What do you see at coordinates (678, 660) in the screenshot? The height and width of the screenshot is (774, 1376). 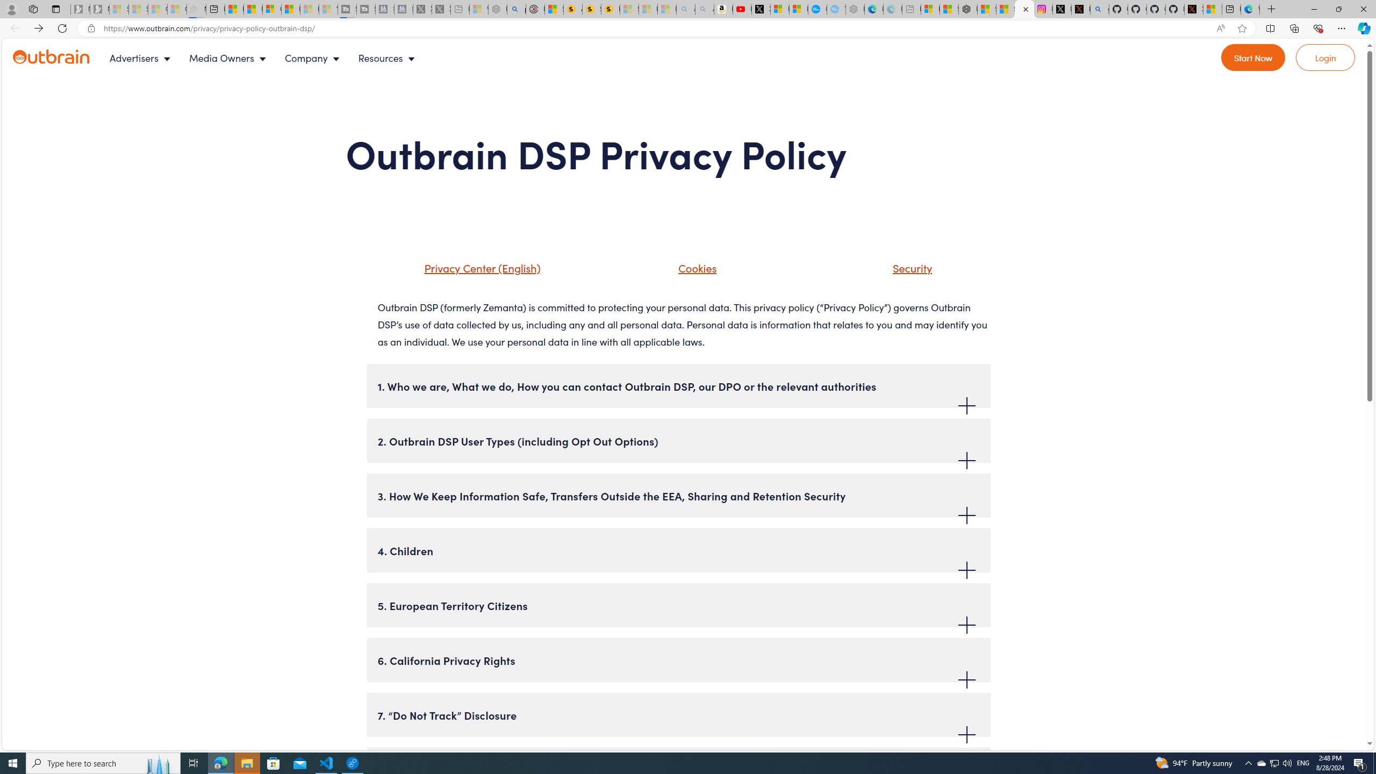 I see `6. California Privacy Rights` at bounding box center [678, 660].